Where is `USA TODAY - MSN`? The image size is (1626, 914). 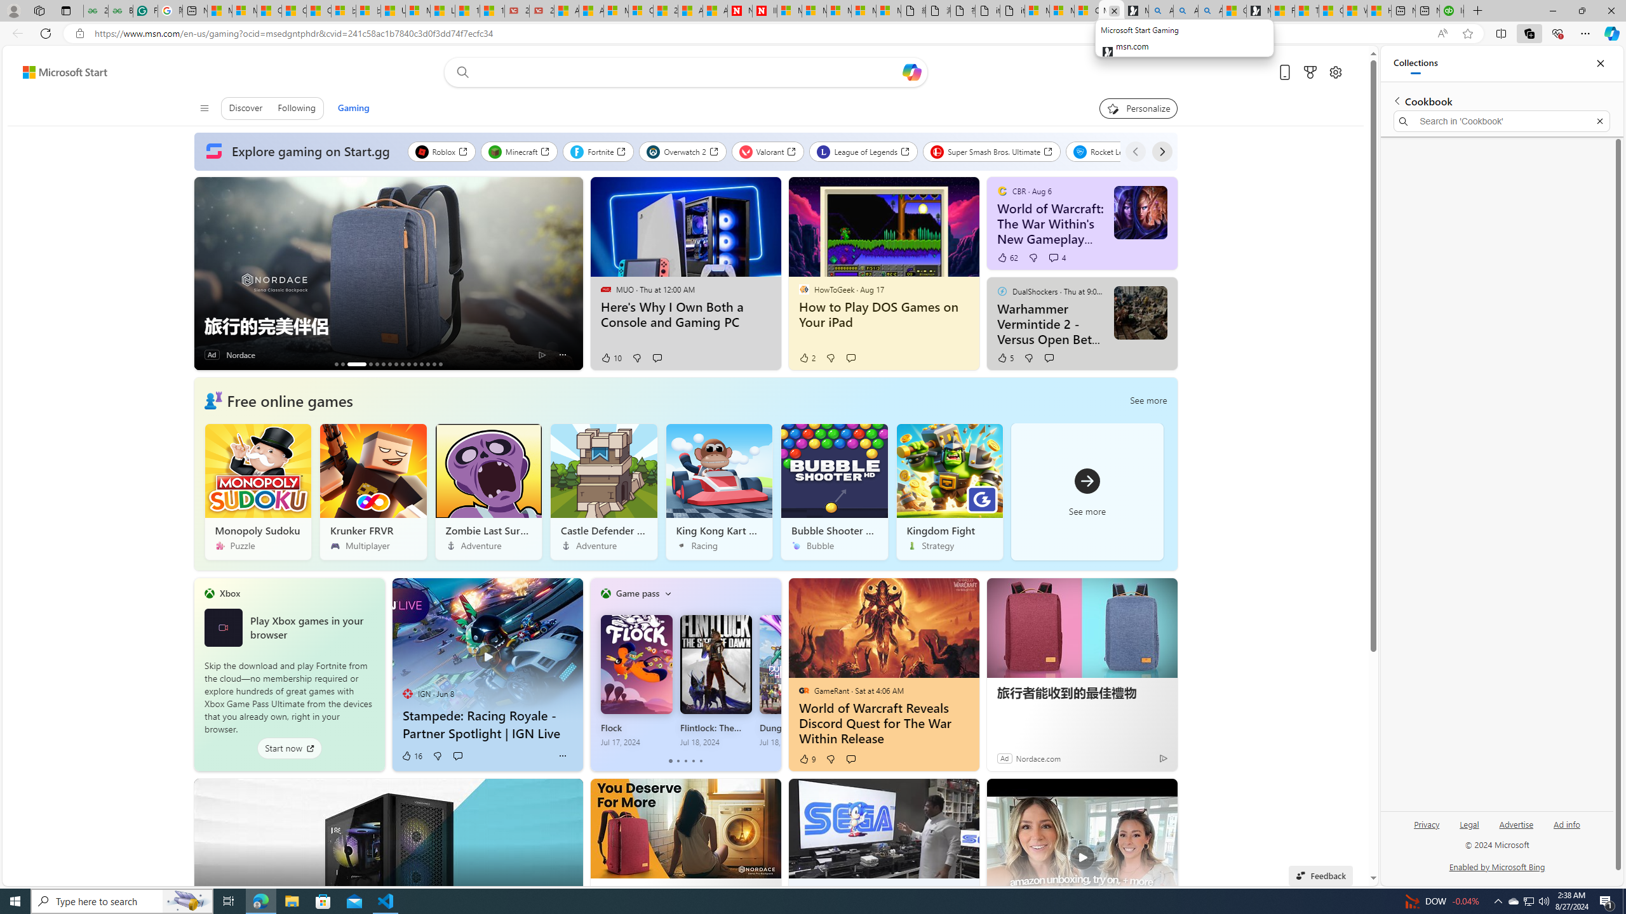 USA TODAY - MSN is located at coordinates (393, 11).